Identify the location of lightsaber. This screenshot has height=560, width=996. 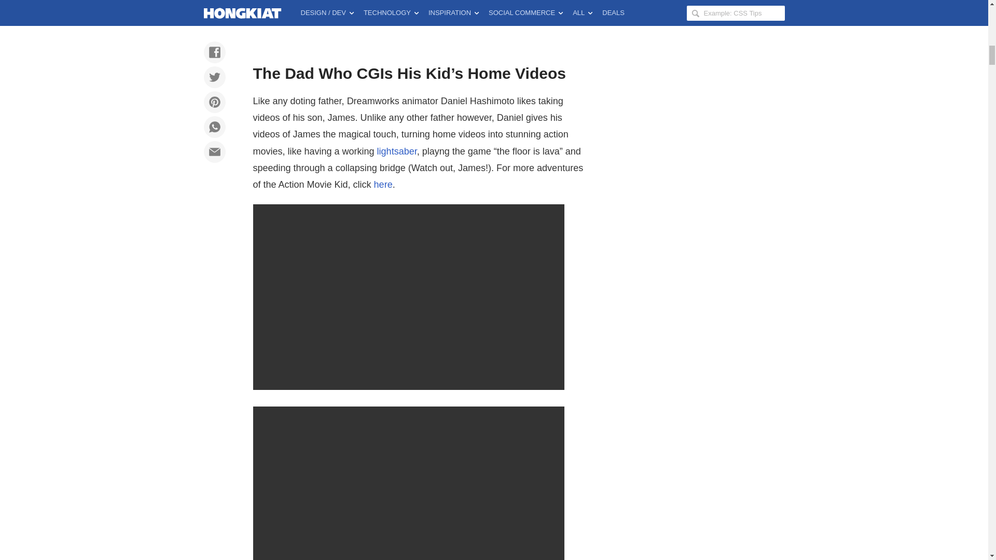
(397, 151).